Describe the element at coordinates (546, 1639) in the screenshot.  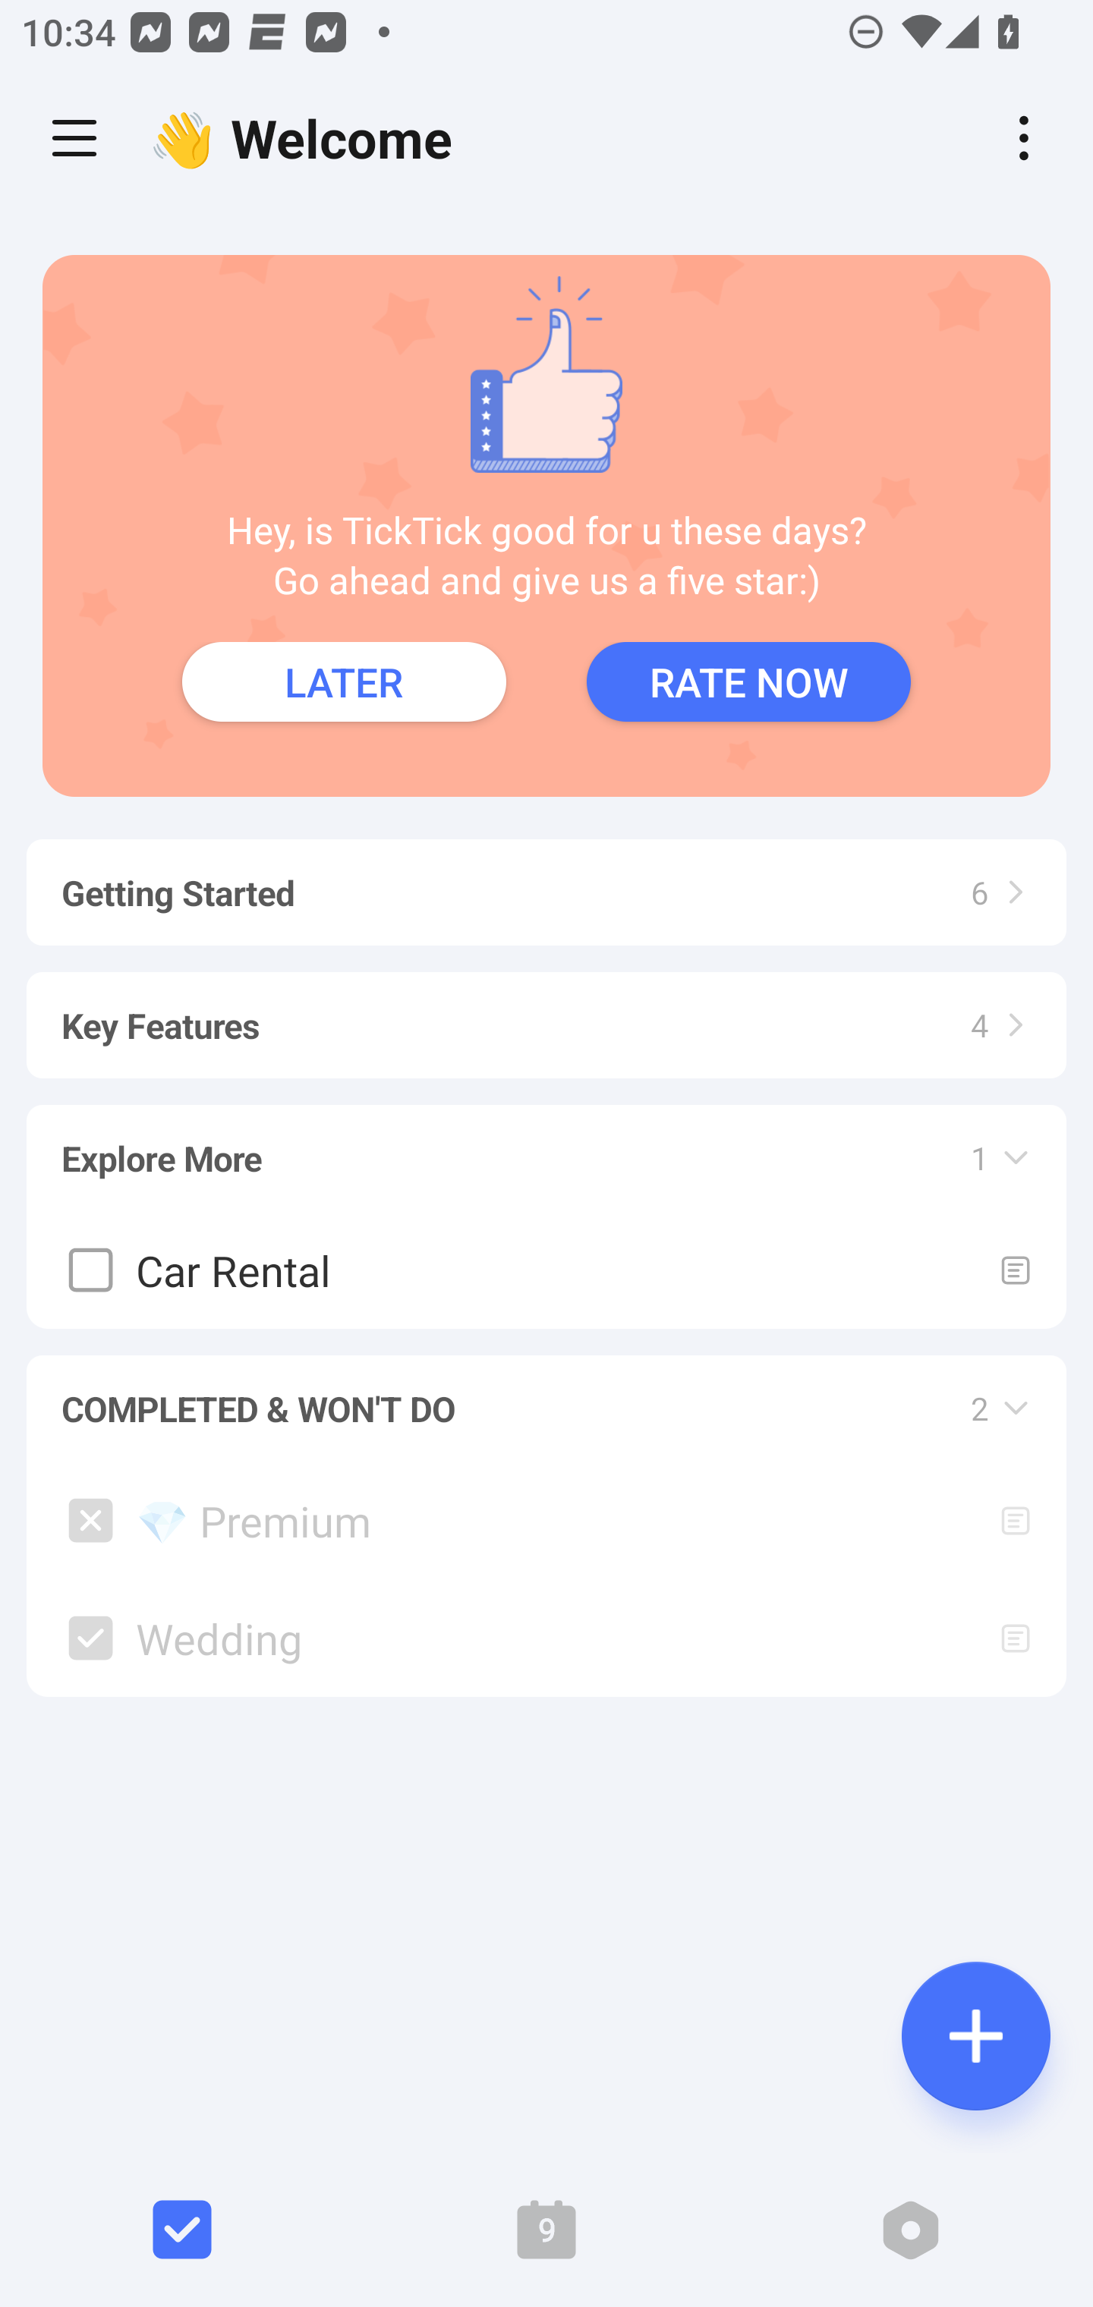
I see `Wedding` at that location.